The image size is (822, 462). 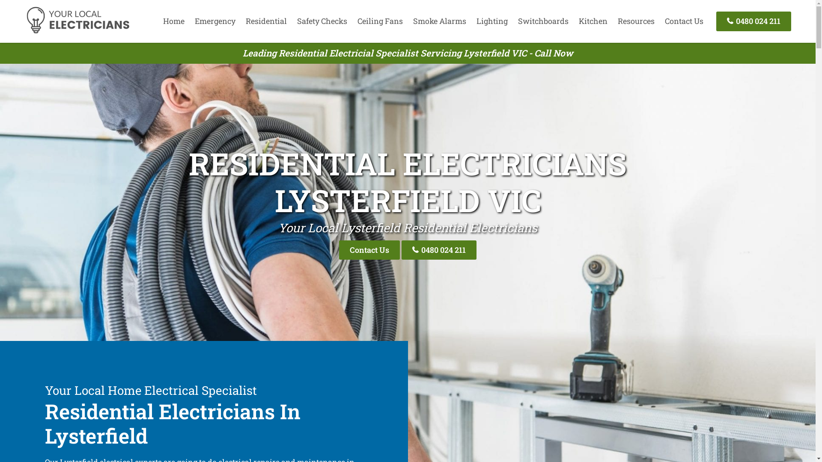 What do you see at coordinates (380, 21) in the screenshot?
I see `Ceiling Fans` at bounding box center [380, 21].